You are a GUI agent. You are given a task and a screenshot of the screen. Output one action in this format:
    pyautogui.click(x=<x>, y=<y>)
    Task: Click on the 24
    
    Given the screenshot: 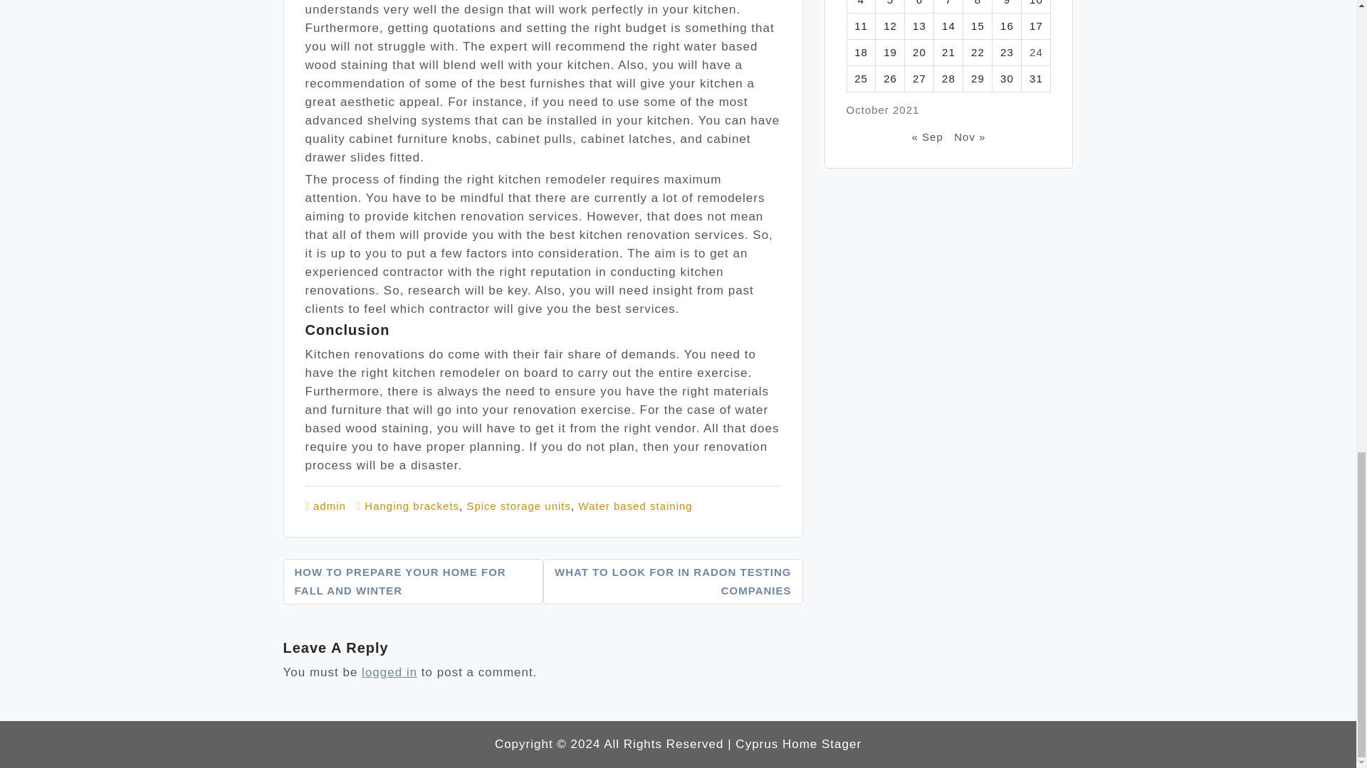 What is the action you would take?
    pyautogui.click(x=1035, y=52)
    